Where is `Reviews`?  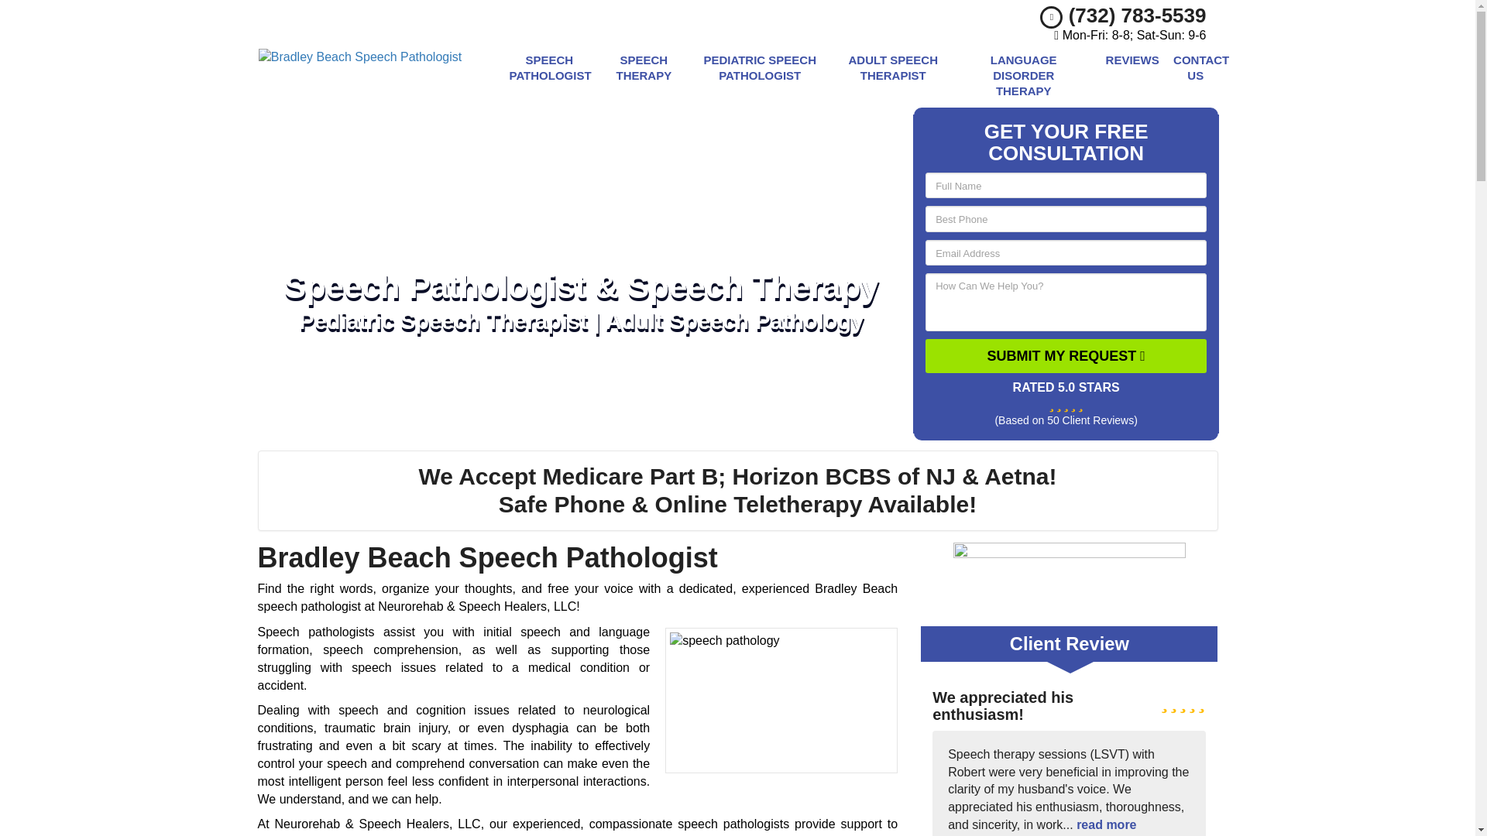 Reviews is located at coordinates (1128, 76).